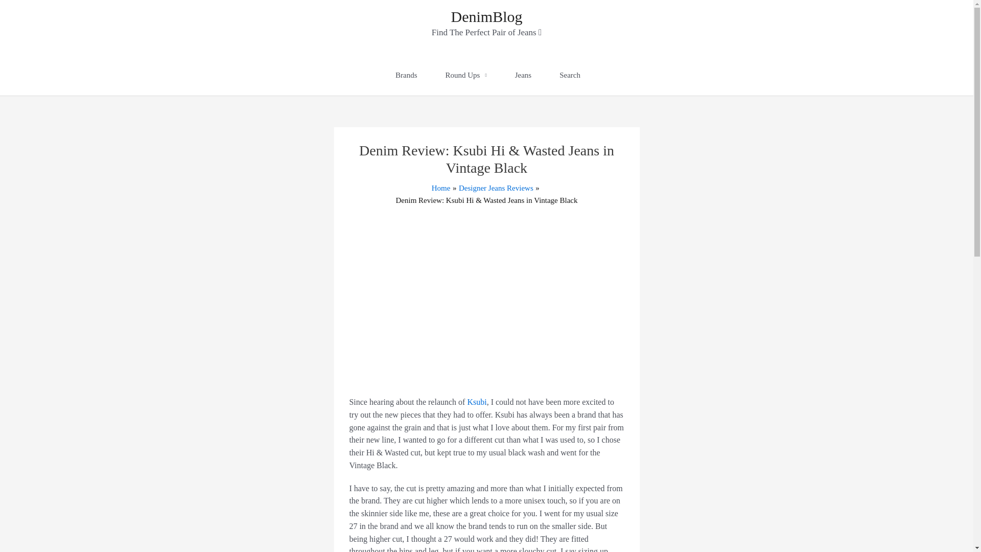 The width and height of the screenshot is (981, 552). I want to click on Jeans, so click(523, 75).